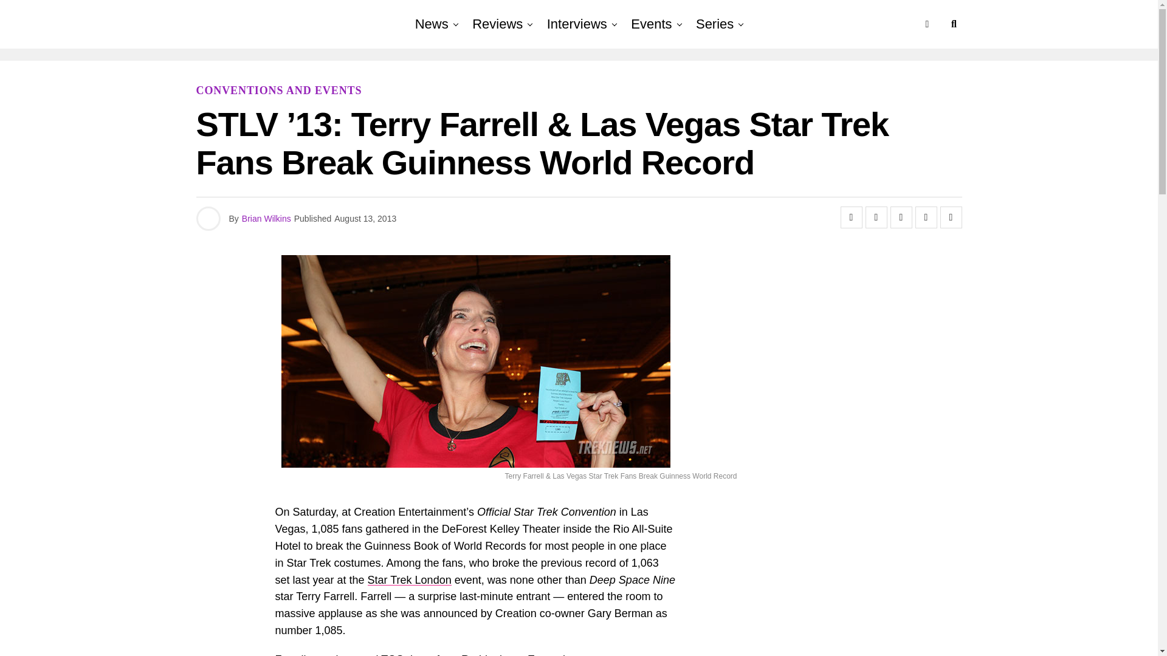 The height and width of the screenshot is (656, 1167). Describe the element at coordinates (577, 24) in the screenshot. I see `Interviews` at that location.